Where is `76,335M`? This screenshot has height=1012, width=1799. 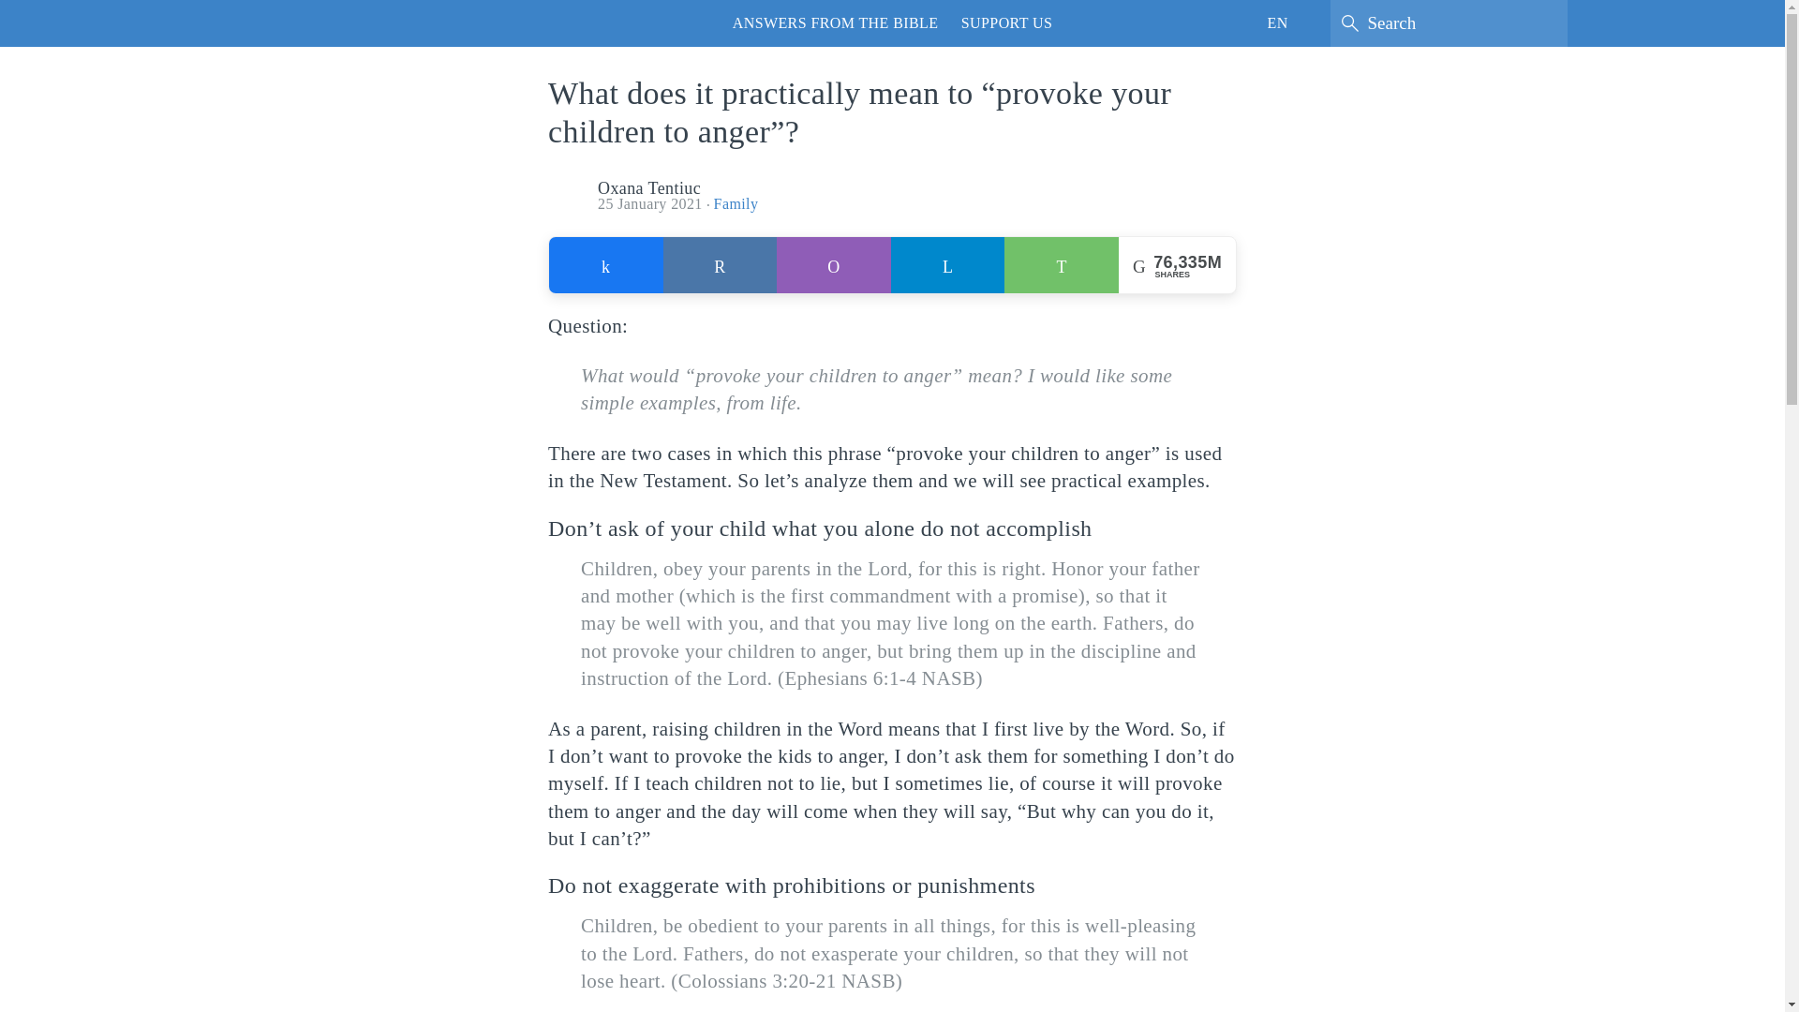
76,335M is located at coordinates (720, 265).